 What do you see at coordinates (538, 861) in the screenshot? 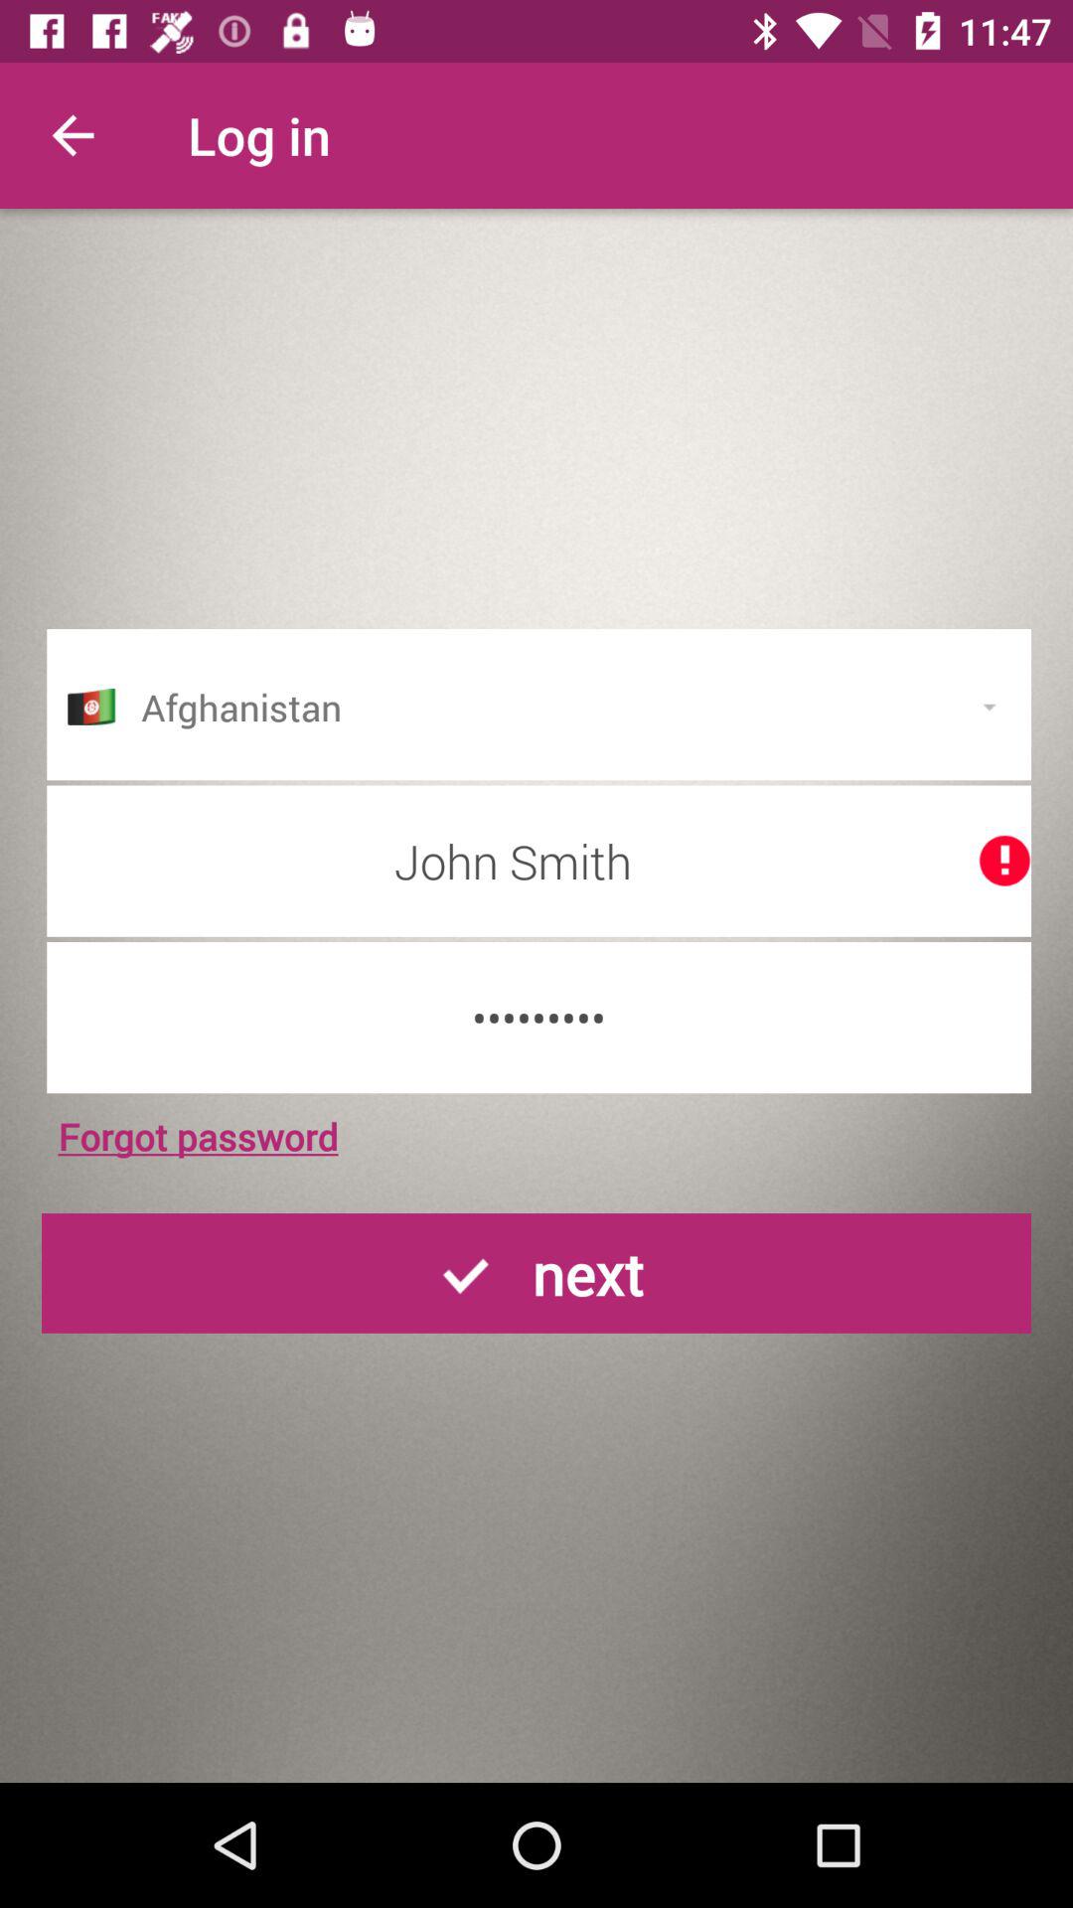
I see `click icon below afghanistan item` at bounding box center [538, 861].